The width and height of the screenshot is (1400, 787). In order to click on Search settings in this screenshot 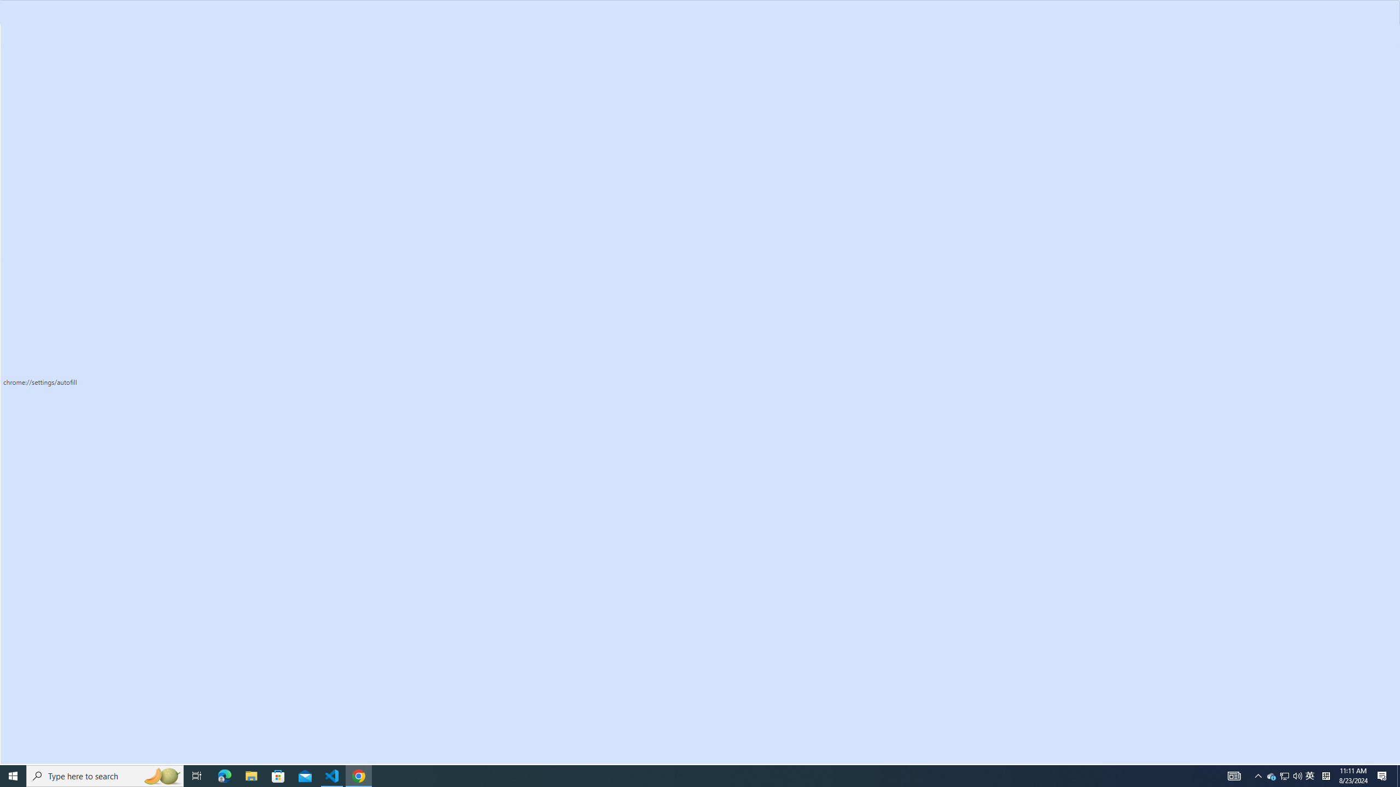, I will do `click(708, 62)`.